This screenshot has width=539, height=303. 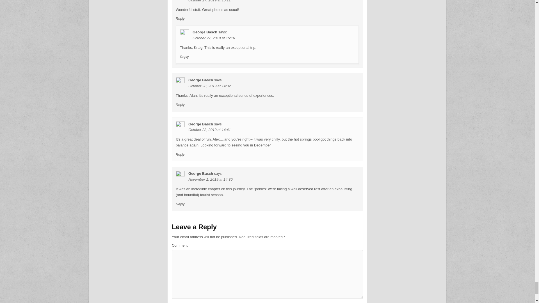 I want to click on November 1, 2019 at 14:30, so click(x=211, y=179).